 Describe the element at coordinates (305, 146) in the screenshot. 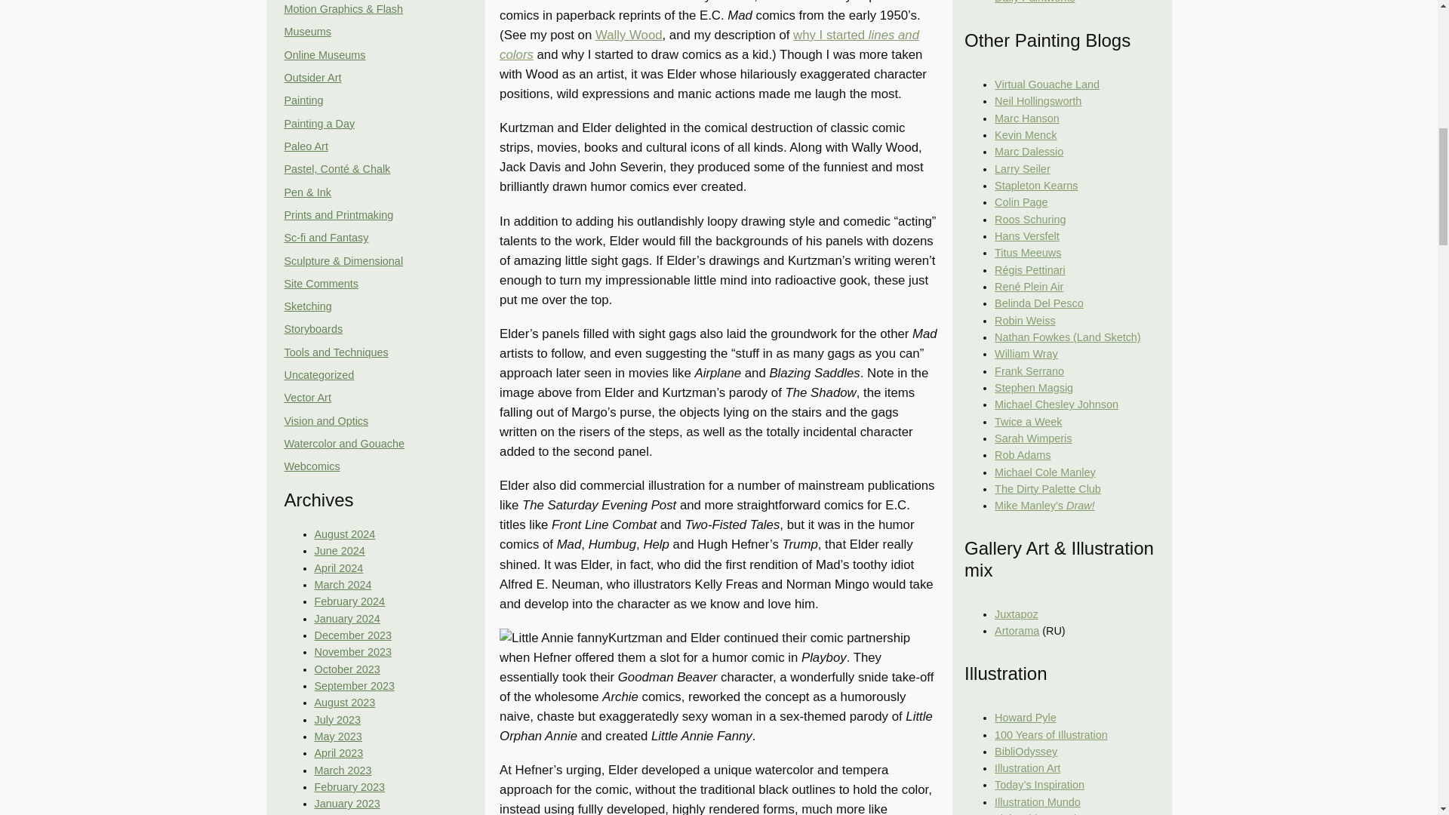

I see `Paleo Art` at that location.